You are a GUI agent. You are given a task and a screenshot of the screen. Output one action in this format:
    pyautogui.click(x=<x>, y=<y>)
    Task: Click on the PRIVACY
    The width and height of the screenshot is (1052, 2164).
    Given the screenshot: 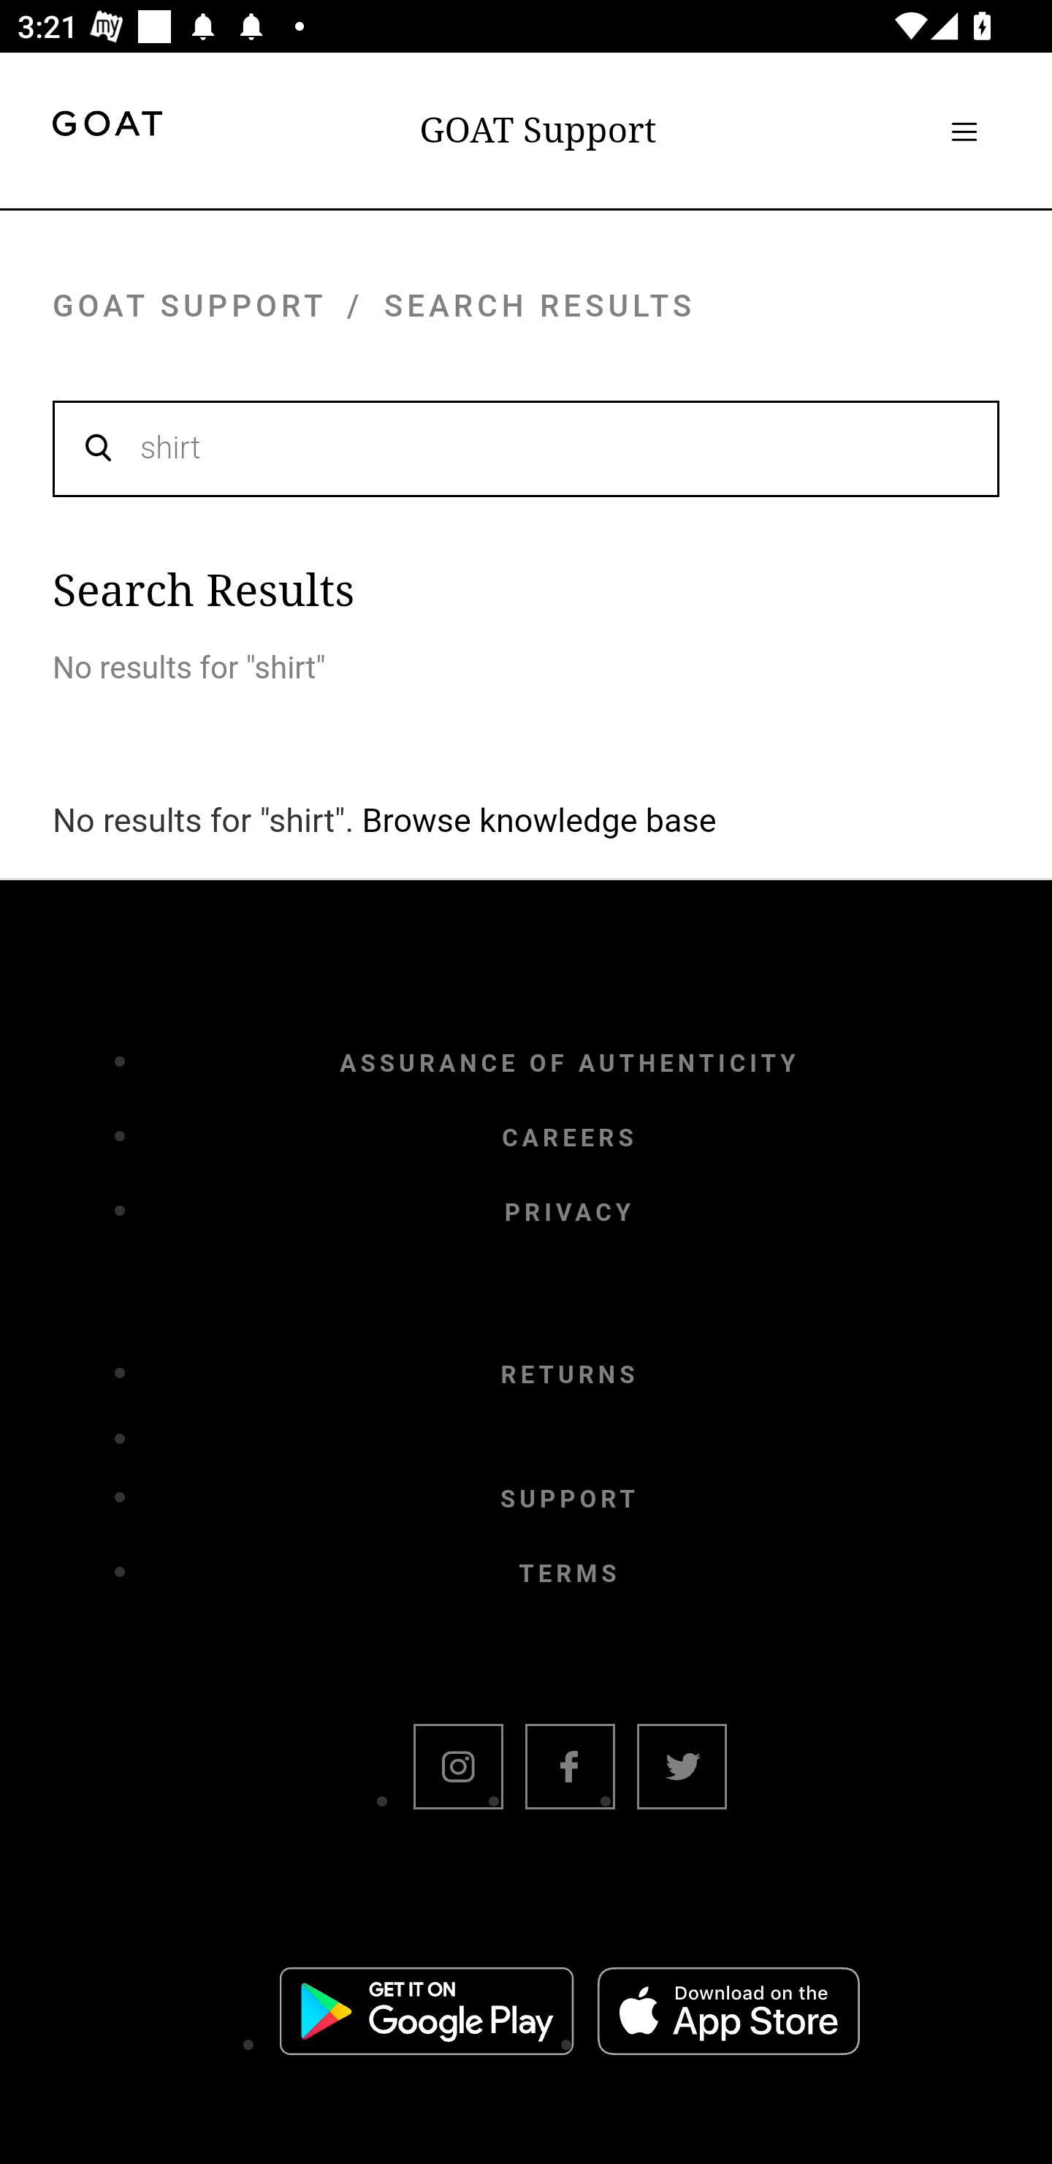 What is the action you would take?
    pyautogui.click(x=569, y=1212)
    